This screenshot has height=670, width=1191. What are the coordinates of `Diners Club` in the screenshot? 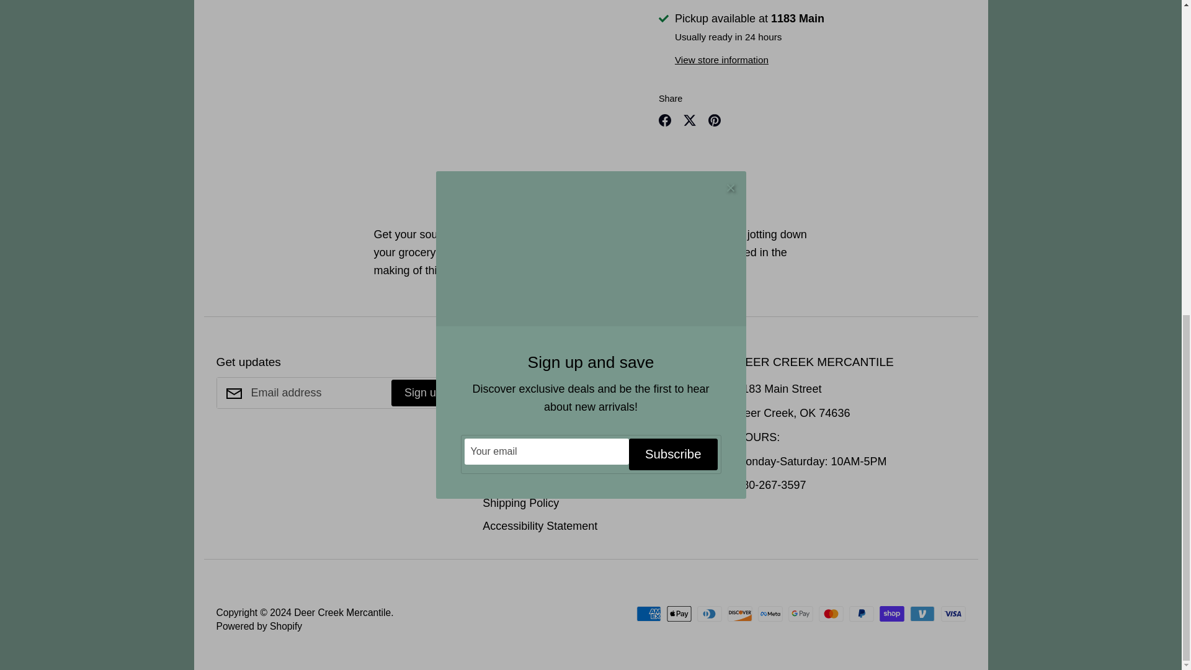 It's located at (709, 614).